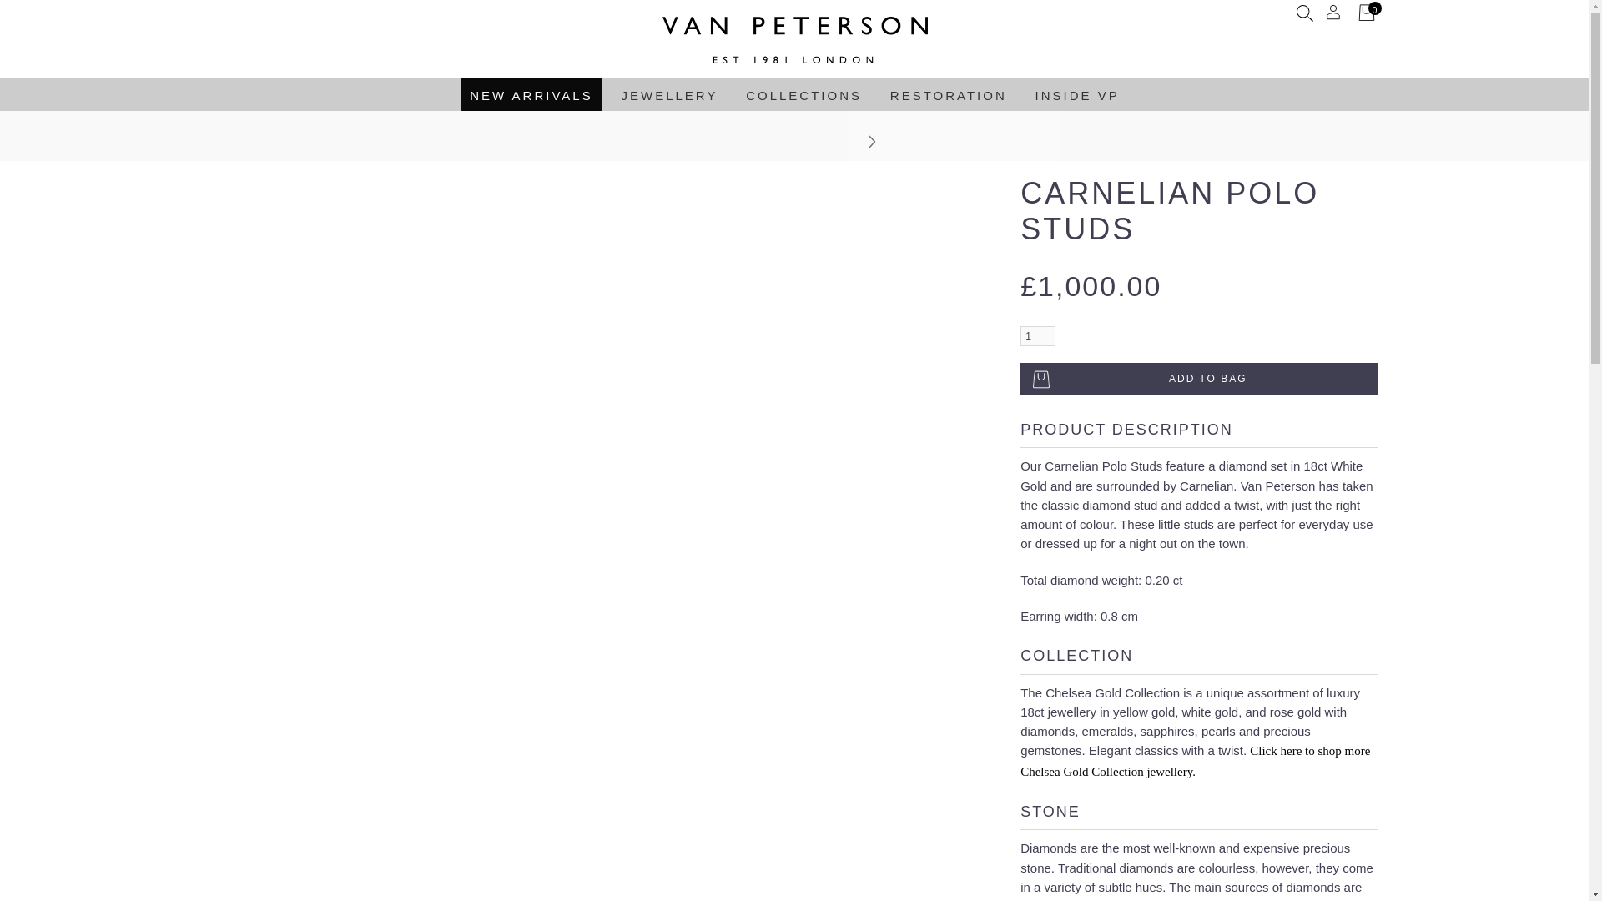 The width and height of the screenshot is (1602, 901). Describe the element at coordinates (1076, 93) in the screenshot. I see `INSIDE VP` at that location.